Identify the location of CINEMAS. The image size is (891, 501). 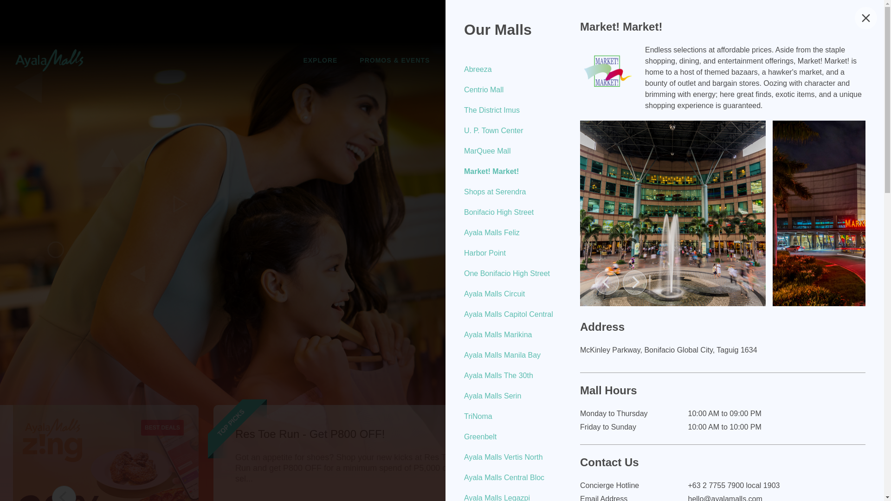
(469, 60).